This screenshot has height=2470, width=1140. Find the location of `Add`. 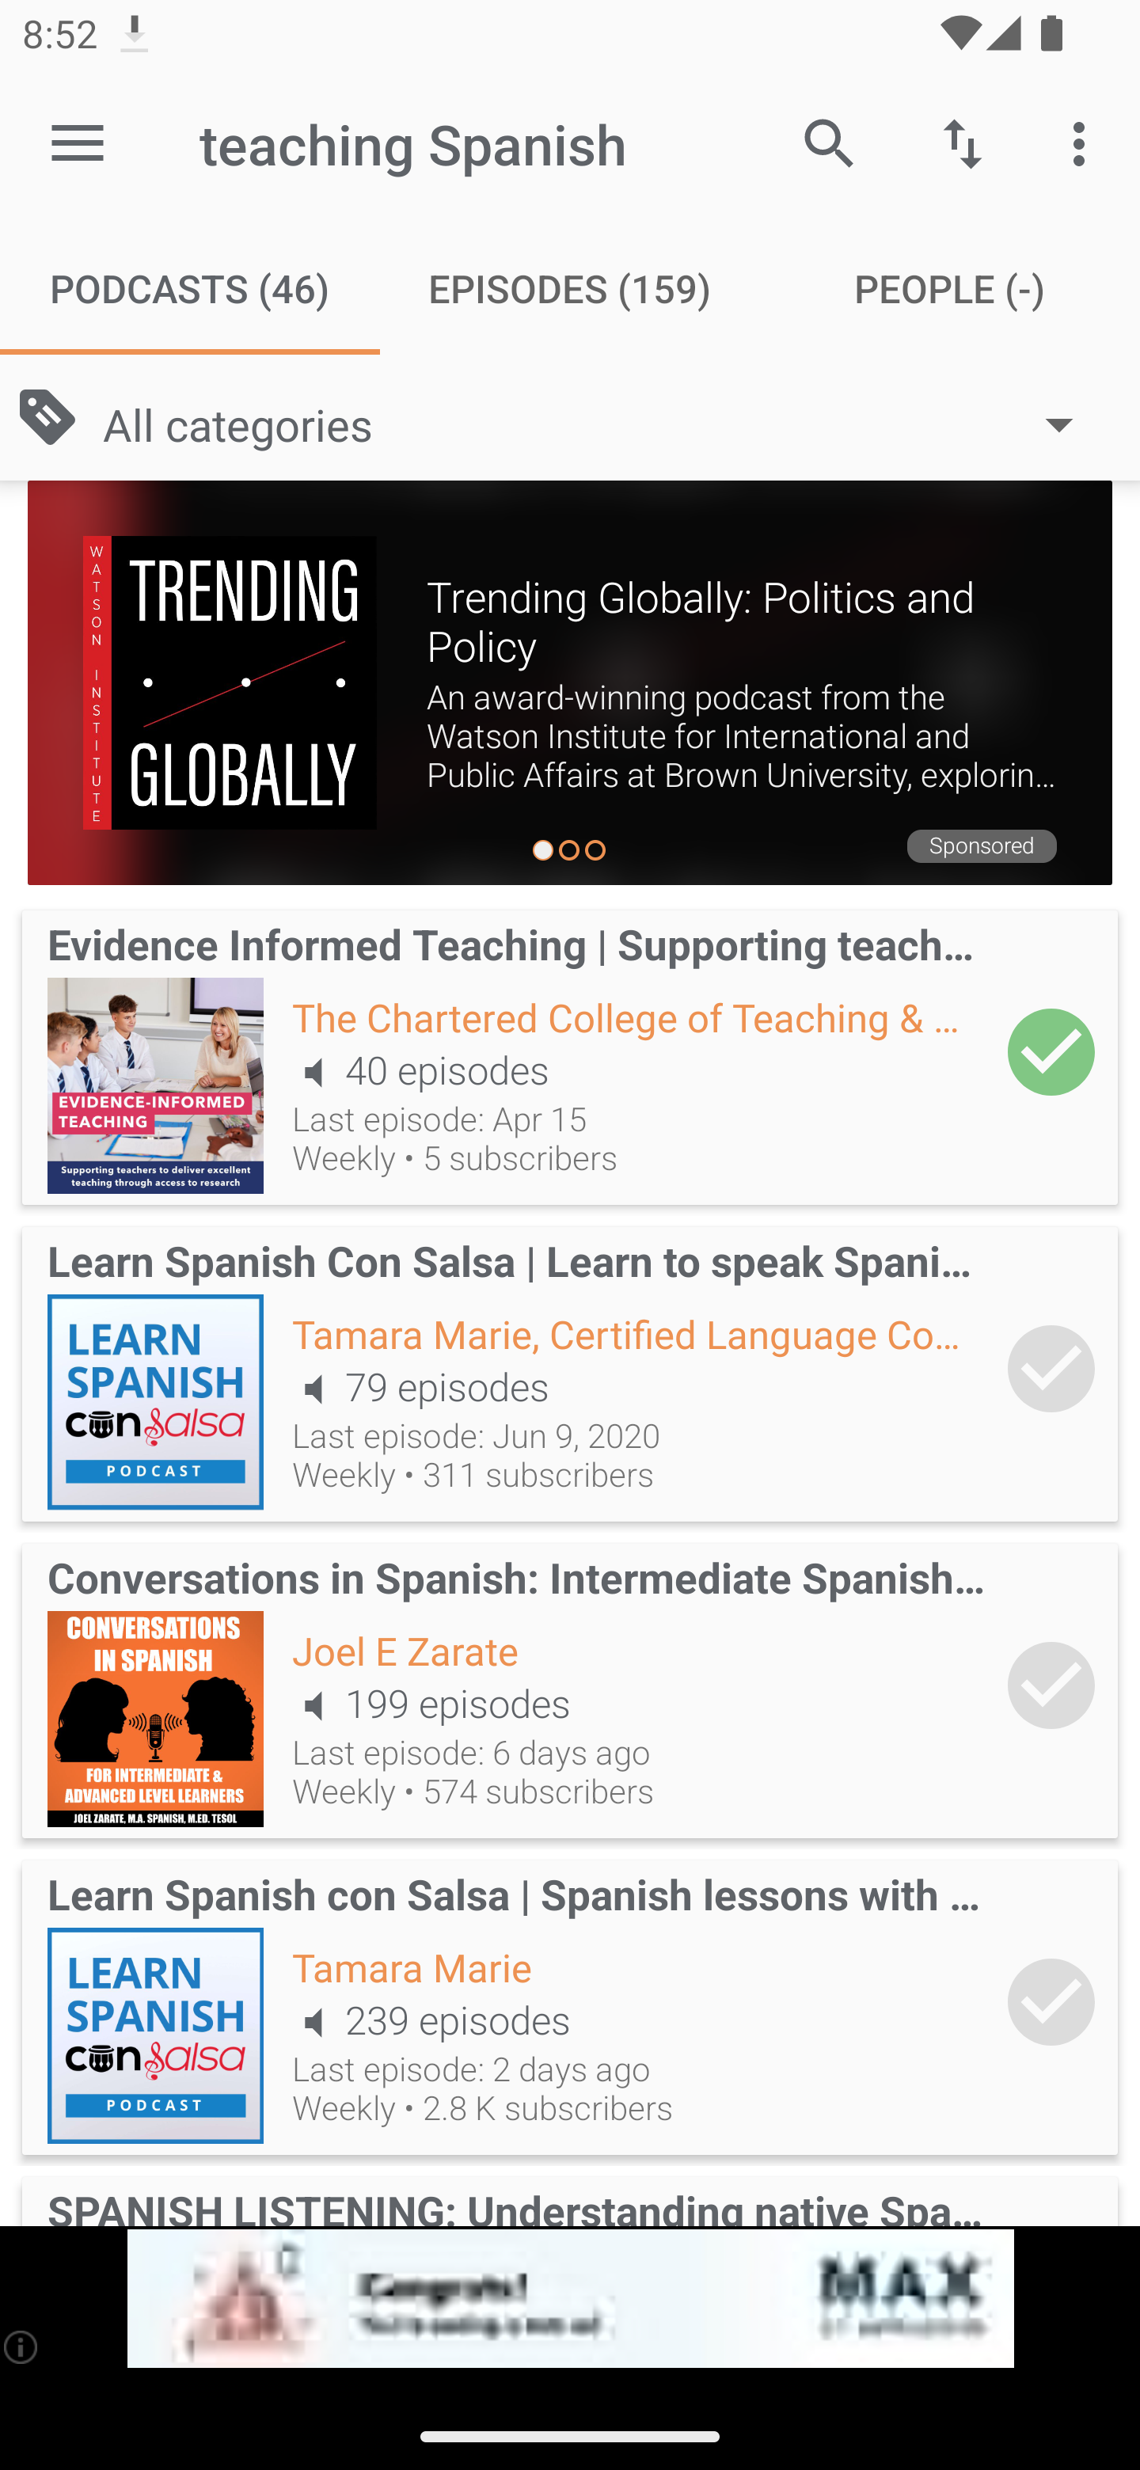

Add is located at coordinates (1051, 1368).